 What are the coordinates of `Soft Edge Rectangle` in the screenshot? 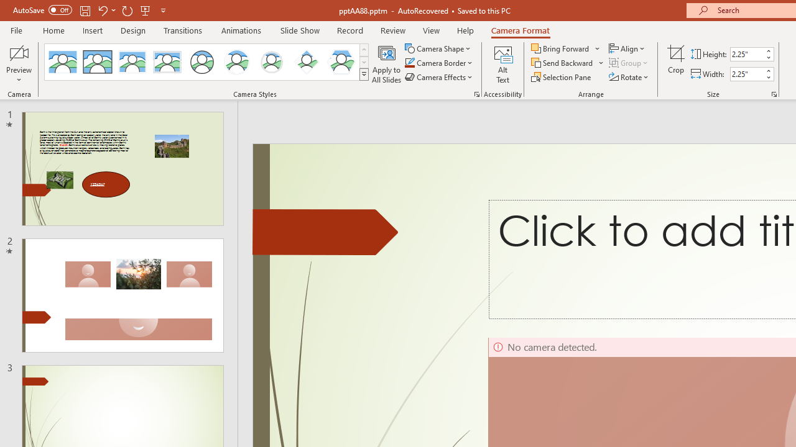 It's located at (167, 62).